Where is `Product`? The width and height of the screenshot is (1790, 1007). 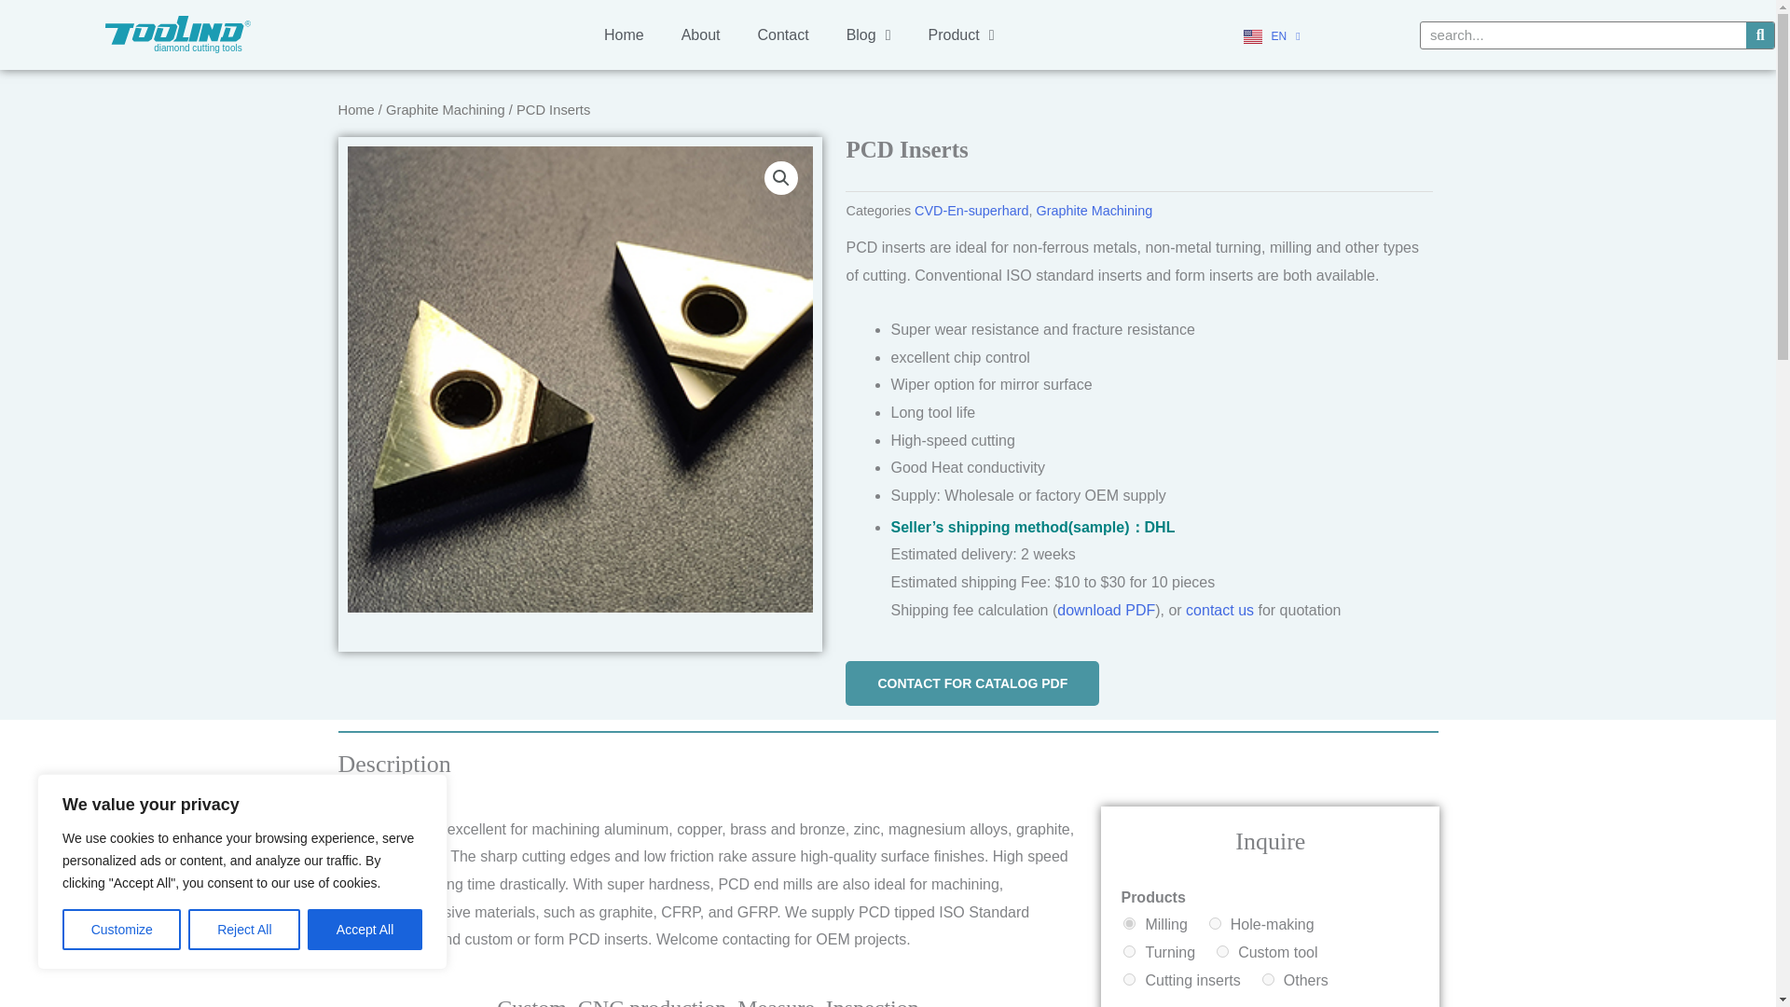
Product is located at coordinates (960, 34).